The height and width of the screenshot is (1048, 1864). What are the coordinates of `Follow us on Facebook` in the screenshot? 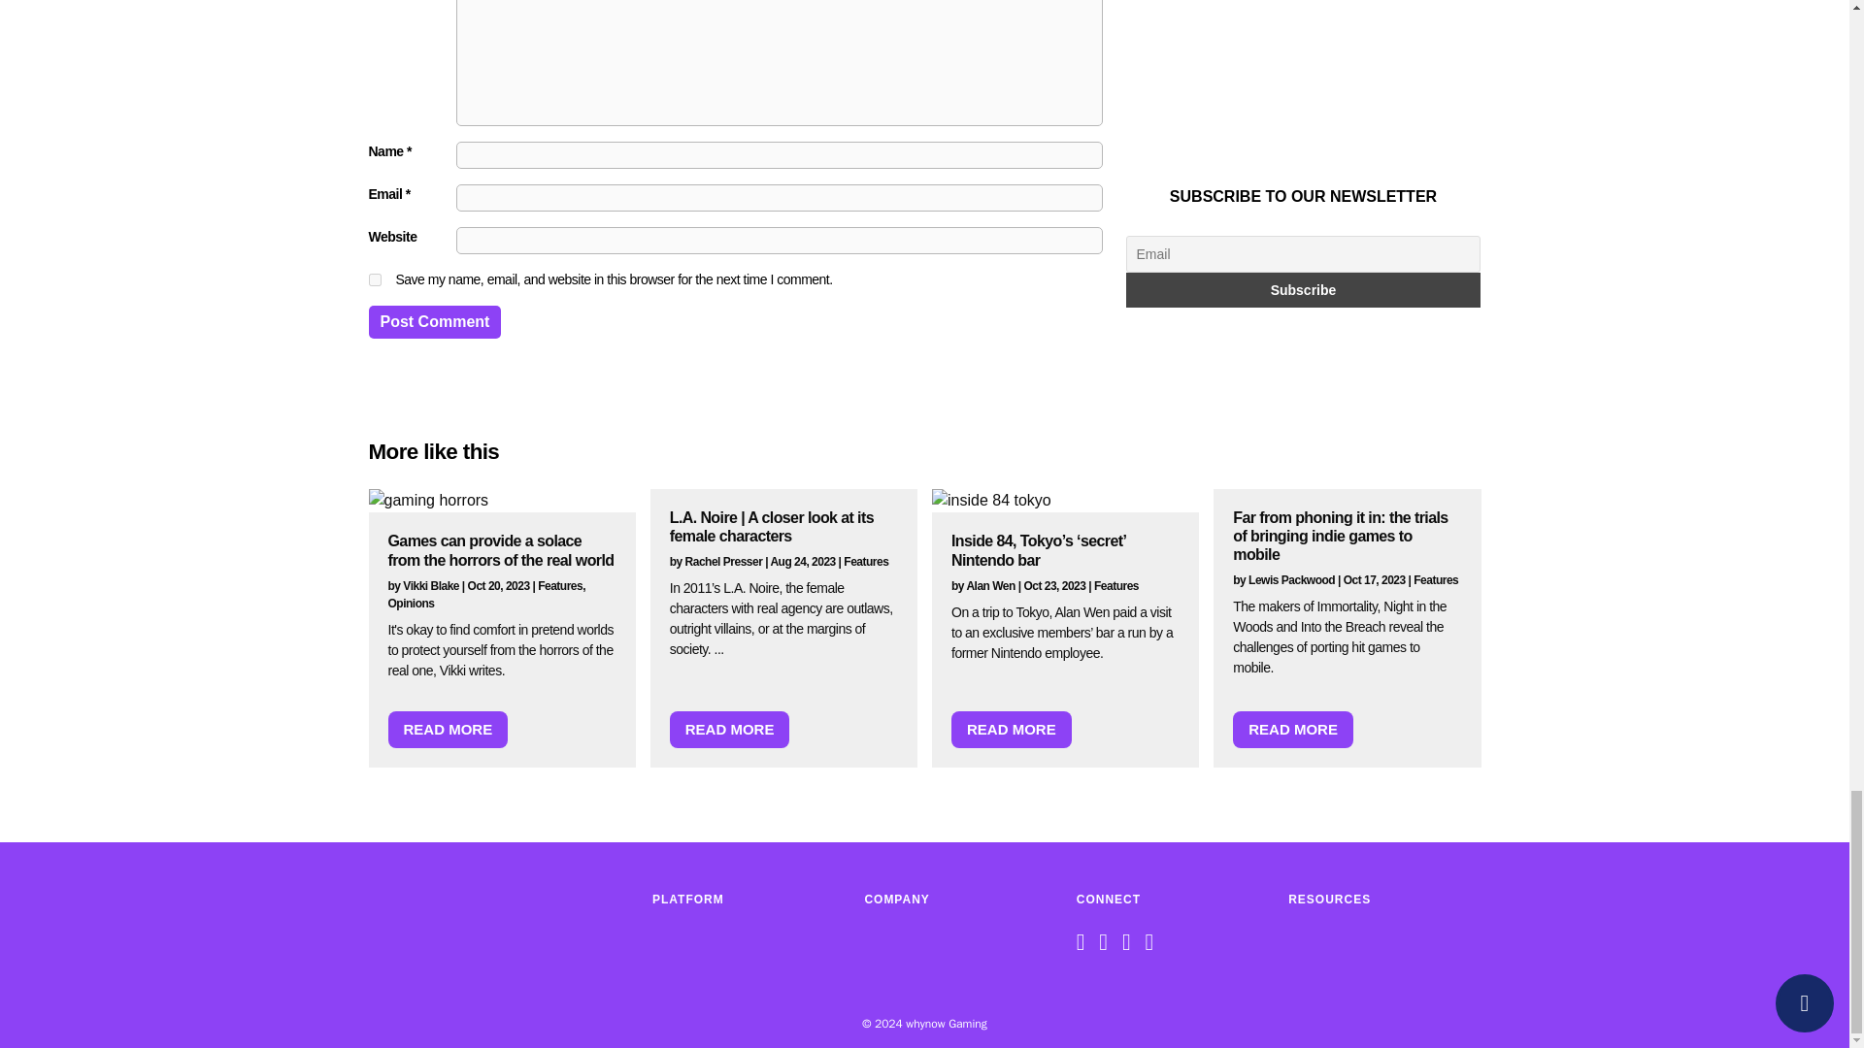 It's located at (1085, 945).